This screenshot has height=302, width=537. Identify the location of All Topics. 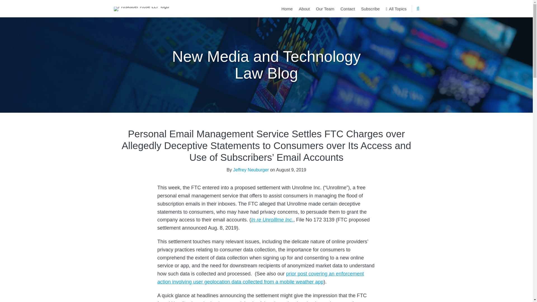
(396, 9).